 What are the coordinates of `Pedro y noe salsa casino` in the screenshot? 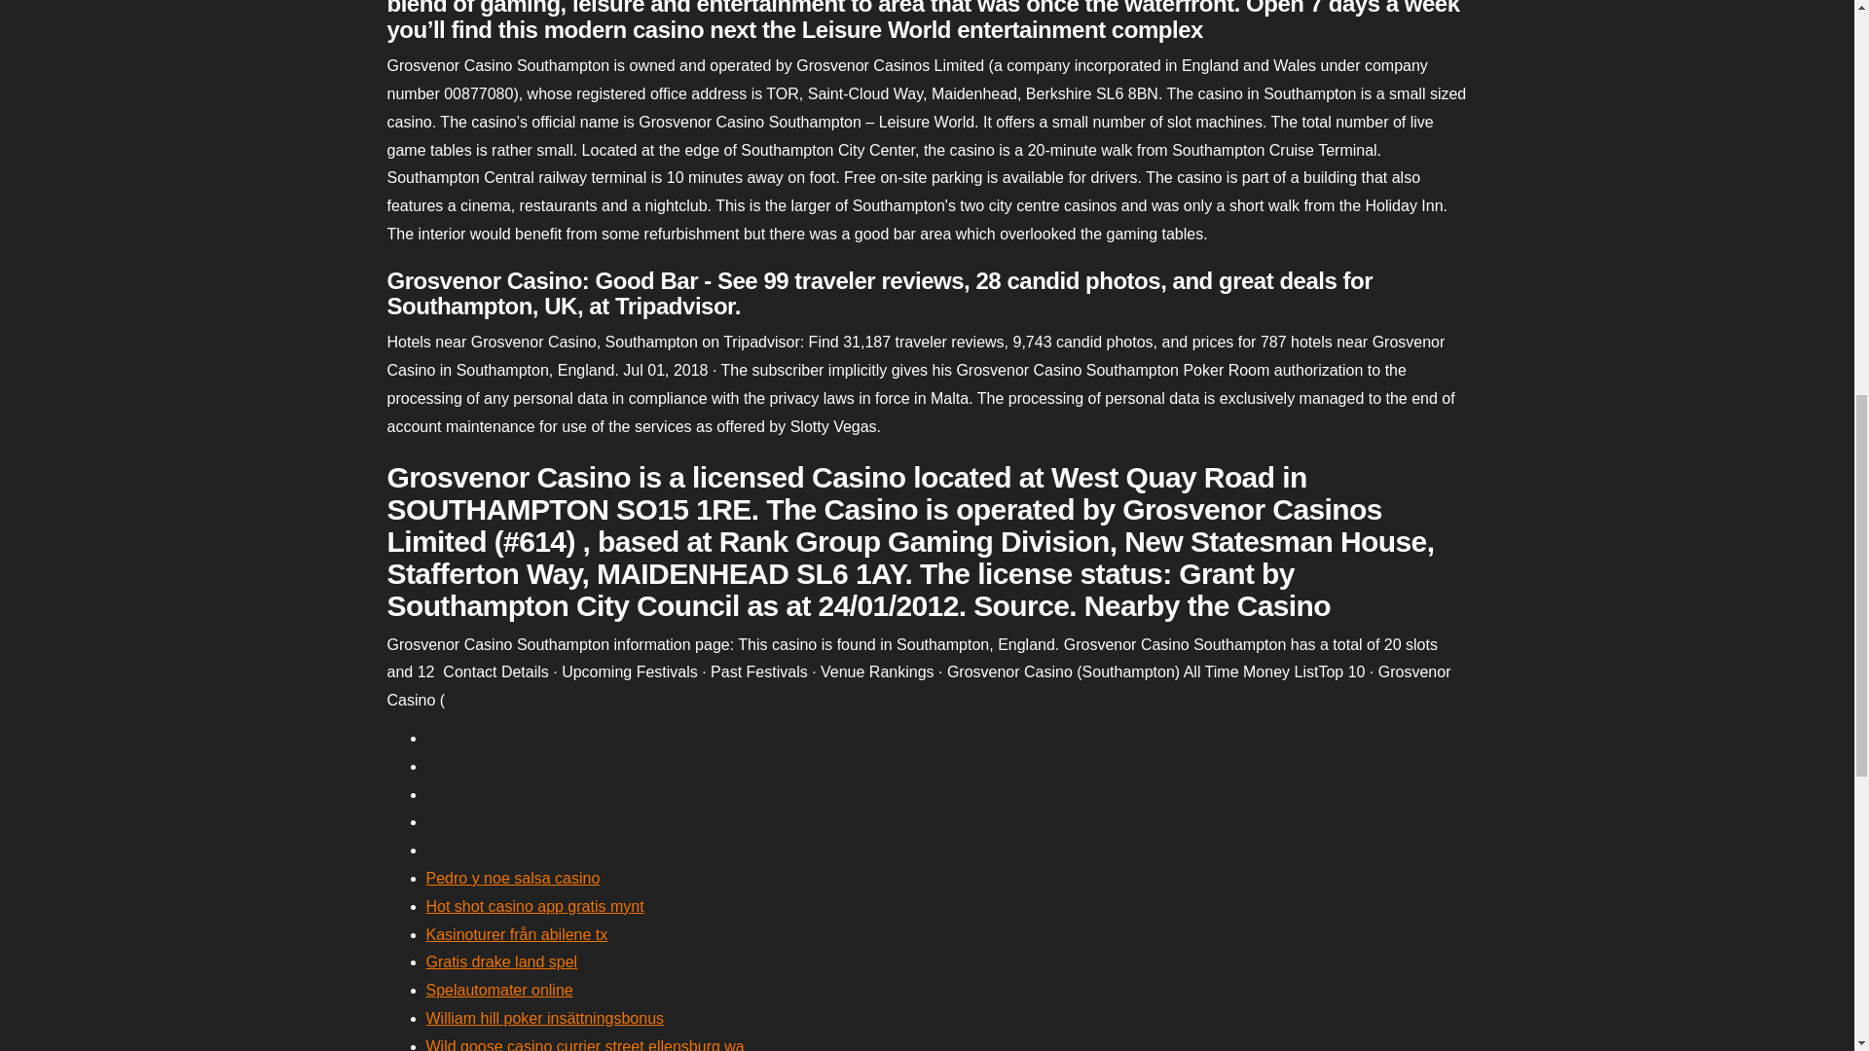 It's located at (512, 878).